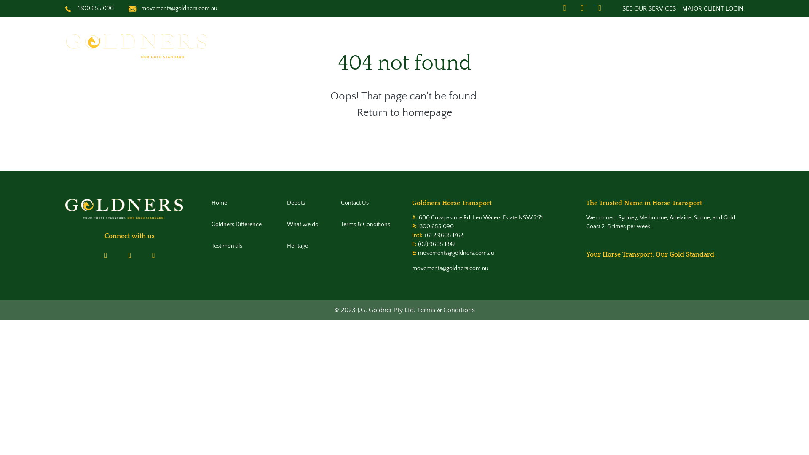 This screenshot has width=809, height=455. I want to click on Heritage, so click(308, 246).